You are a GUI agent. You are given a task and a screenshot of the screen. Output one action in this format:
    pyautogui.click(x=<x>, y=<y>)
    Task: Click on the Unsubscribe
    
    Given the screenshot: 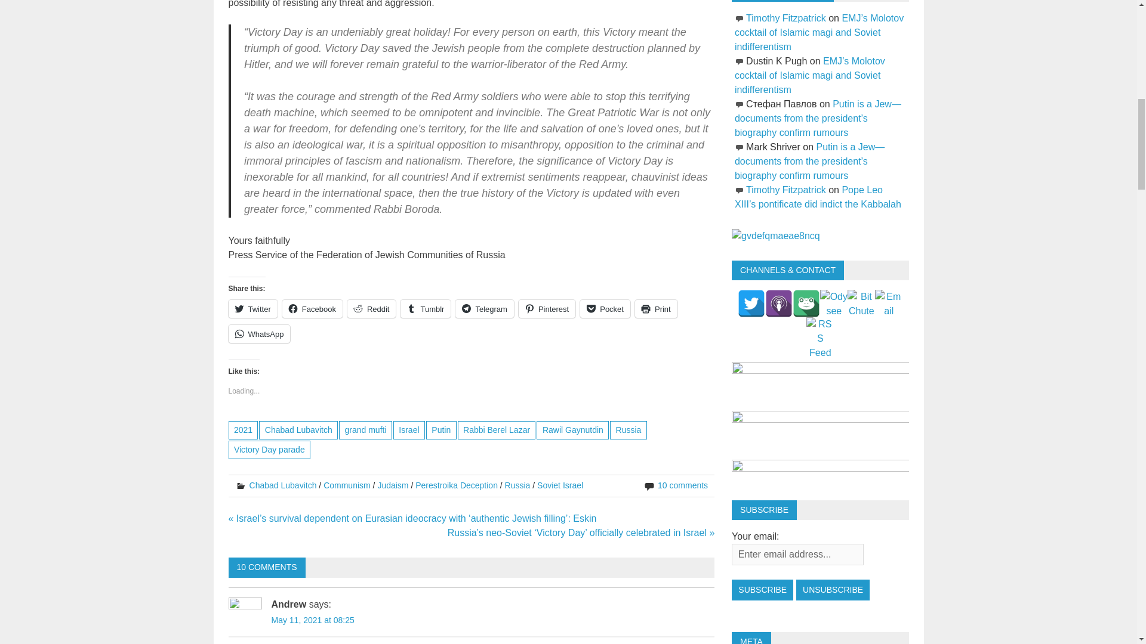 What is the action you would take?
    pyautogui.click(x=833, y=590)
    